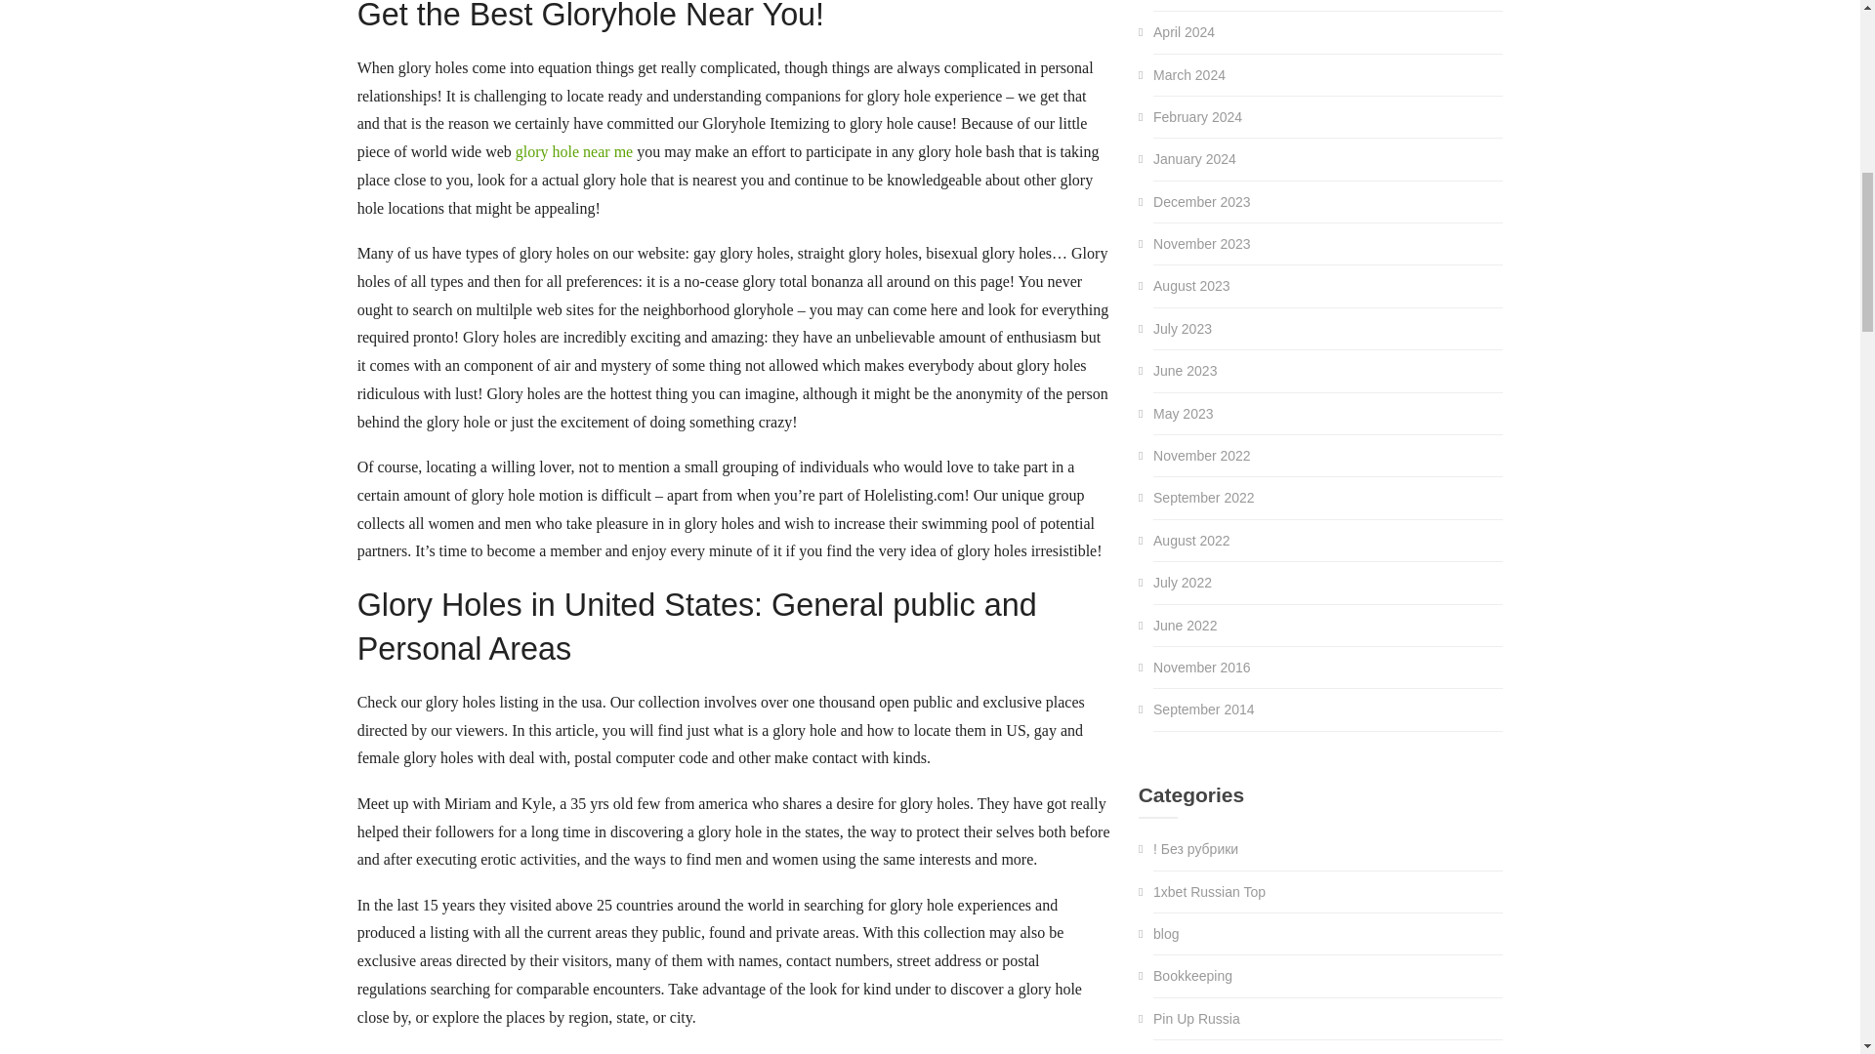  I want to click on May 2023, so click(1183, 414).